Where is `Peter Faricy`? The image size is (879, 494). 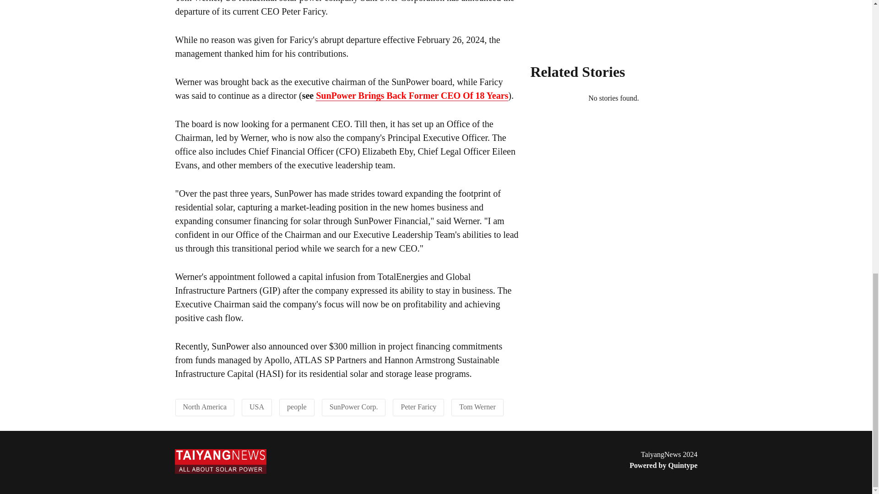 Peter Faricy is located at coordinates (418, 407).